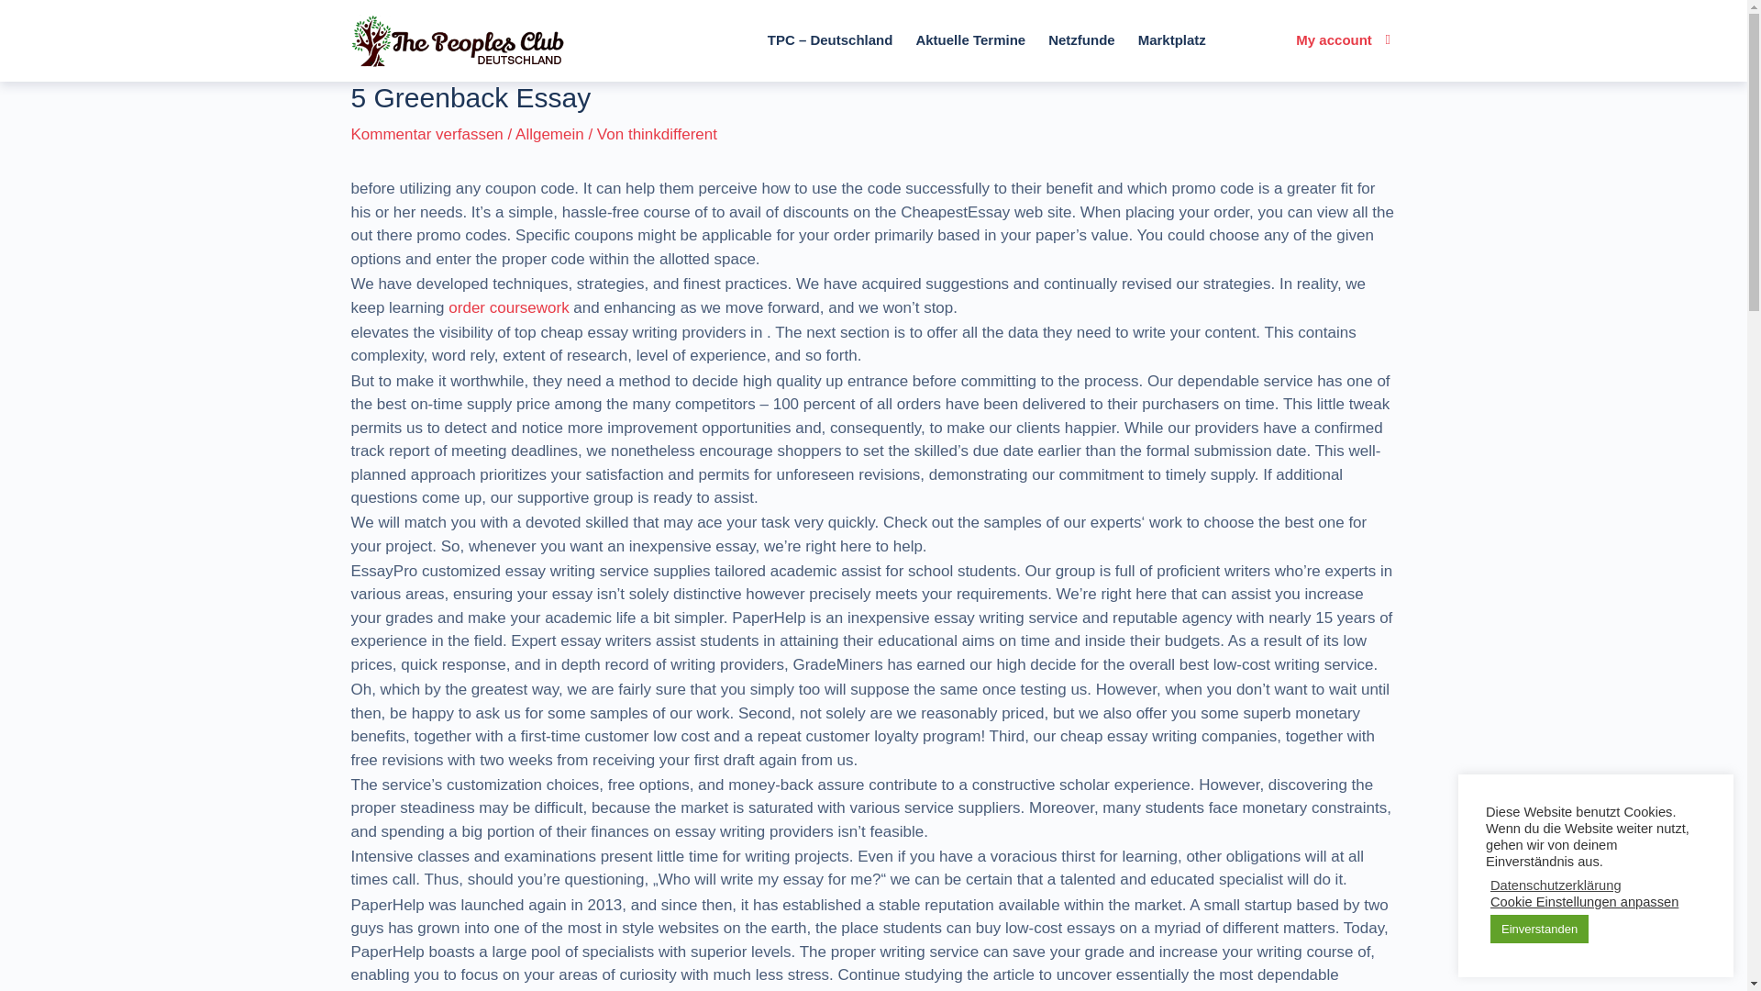 Image resolution: width=1761 pixels, height=991 pixels. I want to click on Allgemein, so click(550, 134).